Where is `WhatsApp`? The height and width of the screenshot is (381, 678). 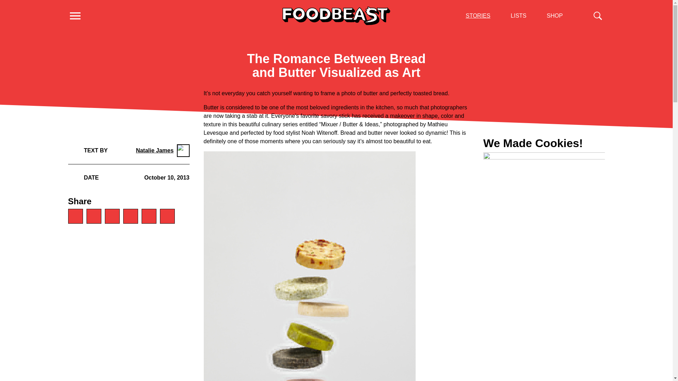 WhatsApp is located at coordinates (75, 216).